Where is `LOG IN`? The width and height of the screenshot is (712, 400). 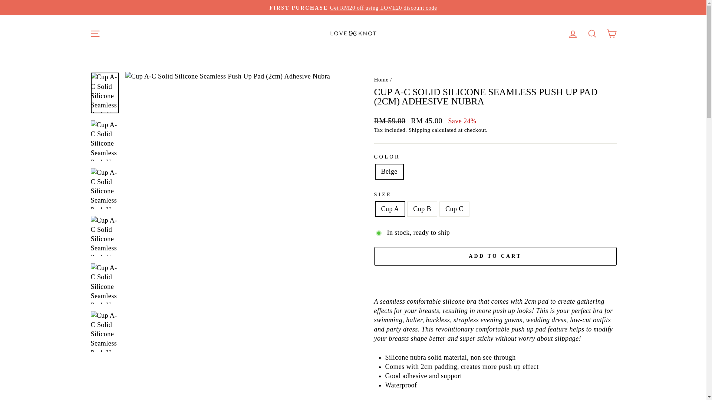 LOG IN is located at coordinates (573, 34).